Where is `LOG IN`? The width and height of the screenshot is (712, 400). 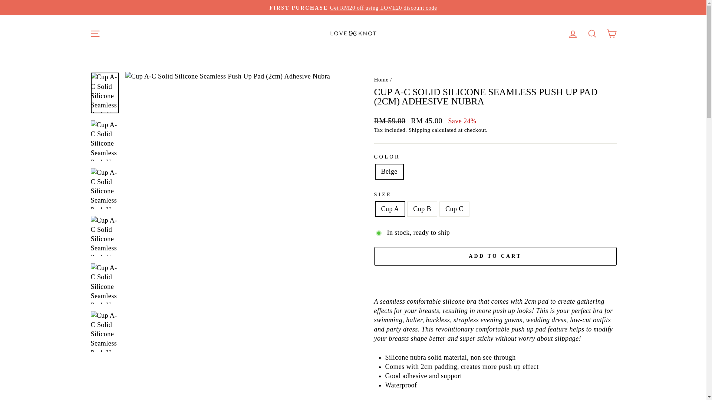 LOG IN is located at coordinates (573, 34).